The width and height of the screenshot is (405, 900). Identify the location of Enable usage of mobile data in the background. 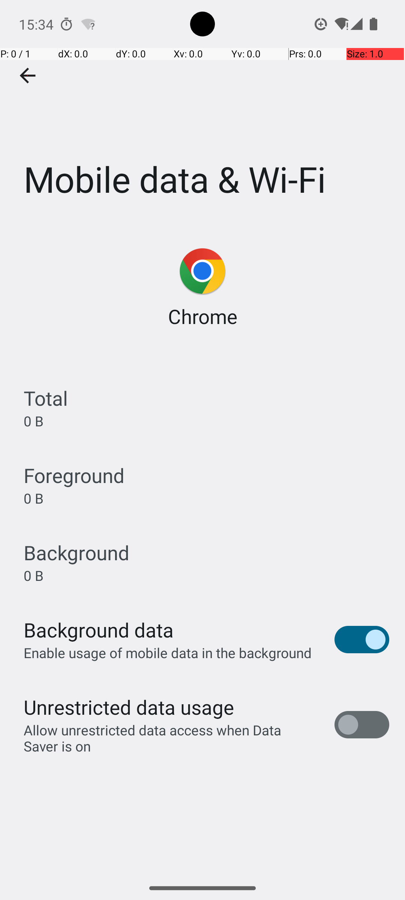
(168, 652).